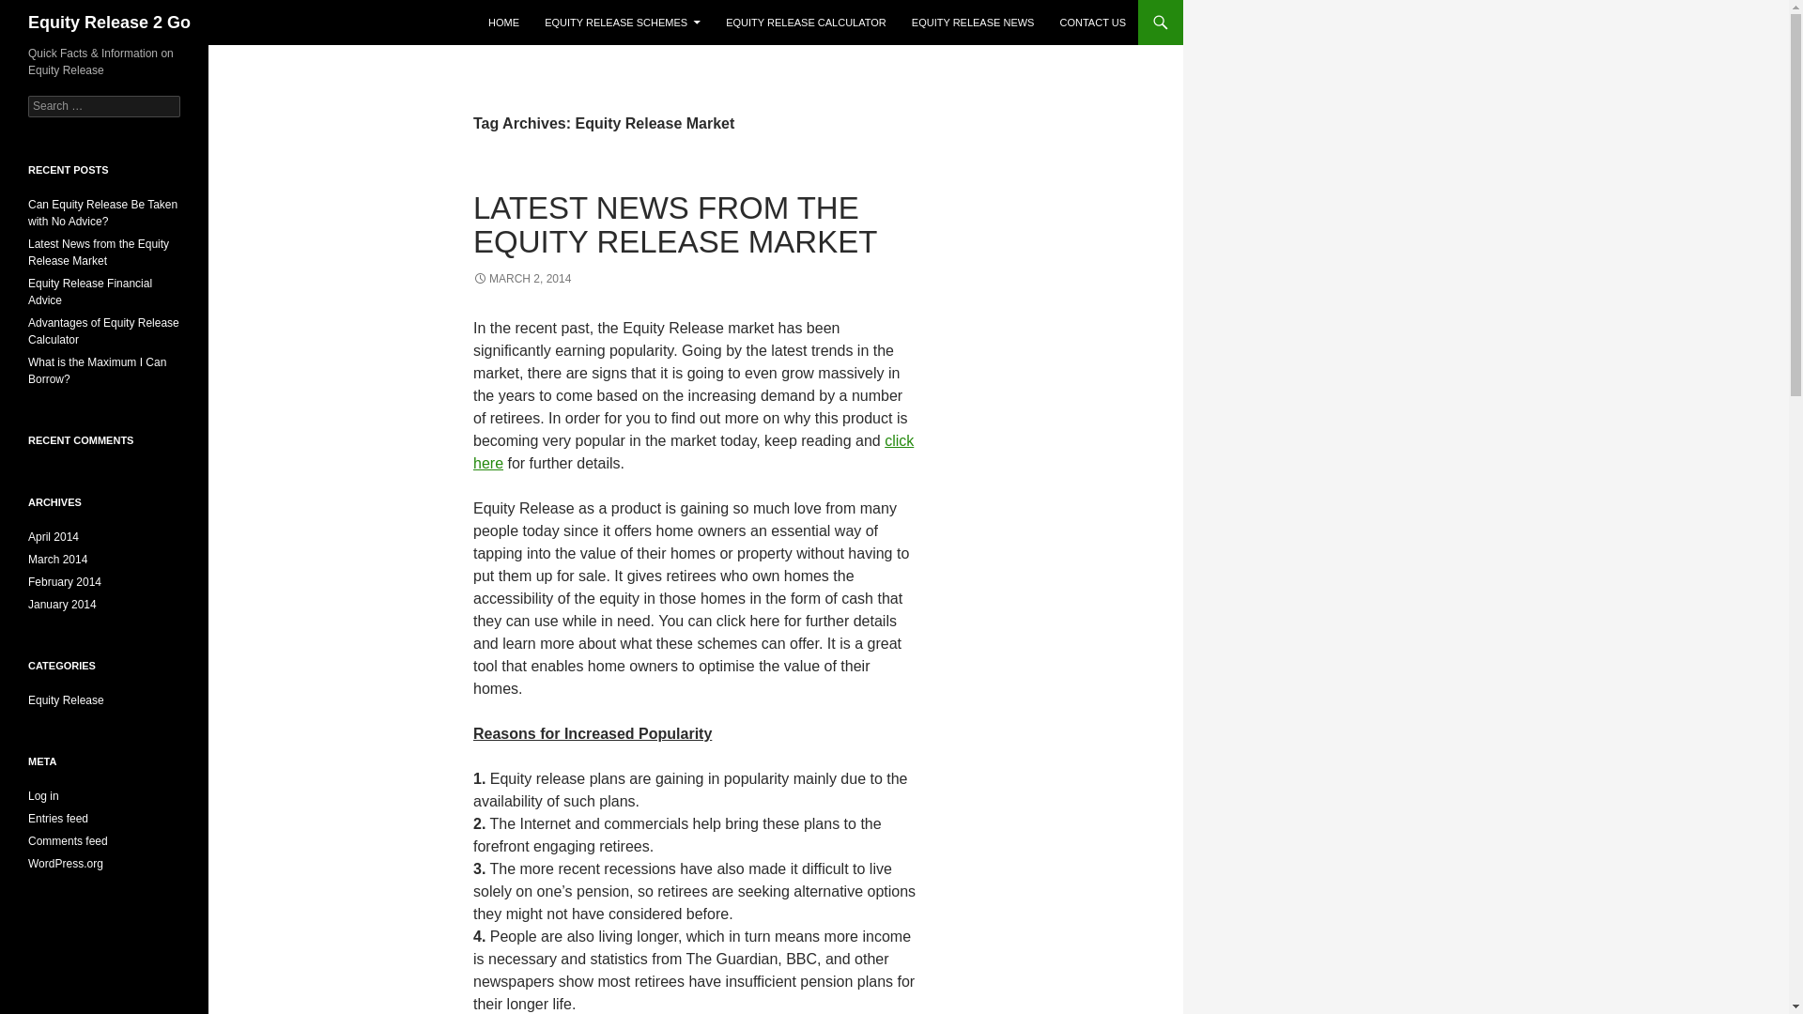 The image size is (1803, 1014). What do you see at coordinates (806, 23) in the screenshot?
I see `EQUITY RELEASE CALCULATOR` at bounding box center [806, 23].